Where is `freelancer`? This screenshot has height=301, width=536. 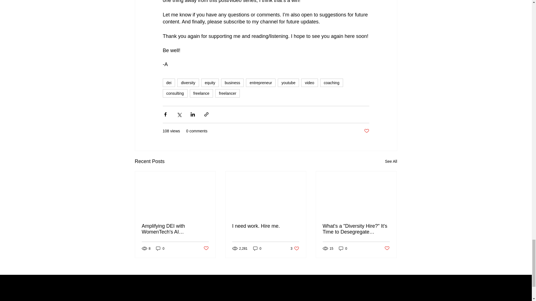 freelancer is located at coordinates (227, 93).